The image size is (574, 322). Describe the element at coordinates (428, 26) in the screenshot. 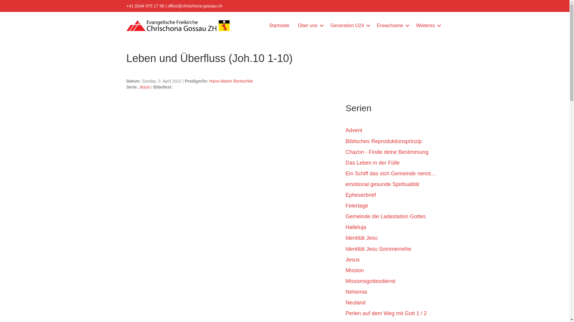

I see `Weiteres` at that location.